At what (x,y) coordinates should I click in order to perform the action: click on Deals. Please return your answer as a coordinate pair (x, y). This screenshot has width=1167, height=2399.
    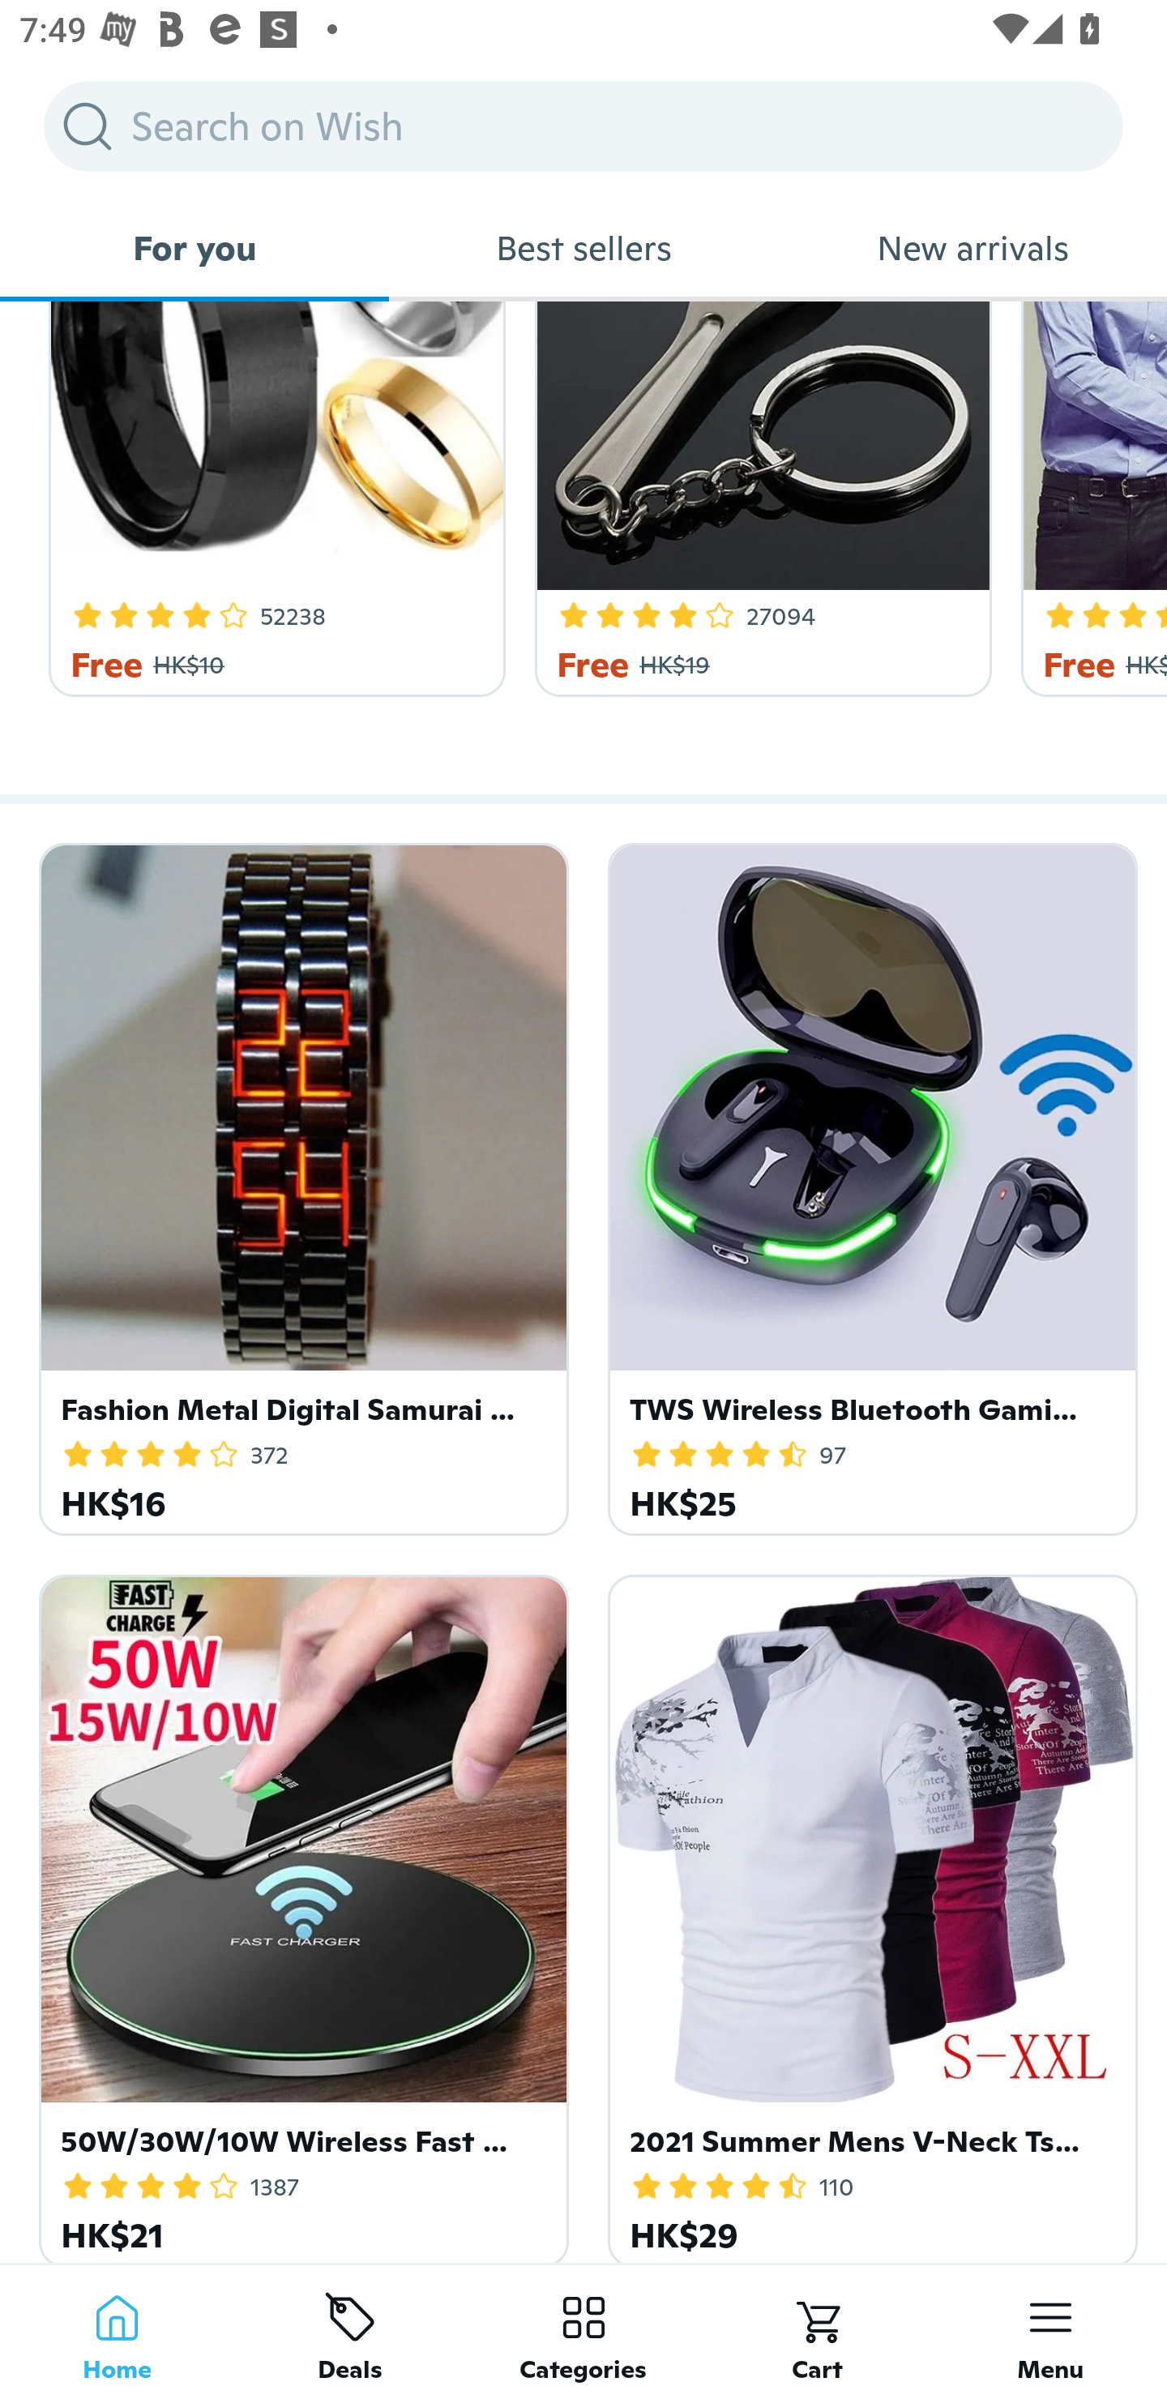
    Looking at the image, I should click on (350, 2331).